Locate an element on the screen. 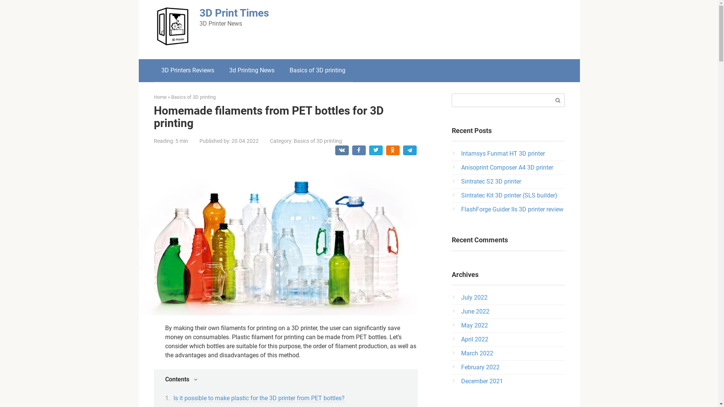 This screenshot has width=724, height=407. February 2022 is located at coordinates (480, 367).